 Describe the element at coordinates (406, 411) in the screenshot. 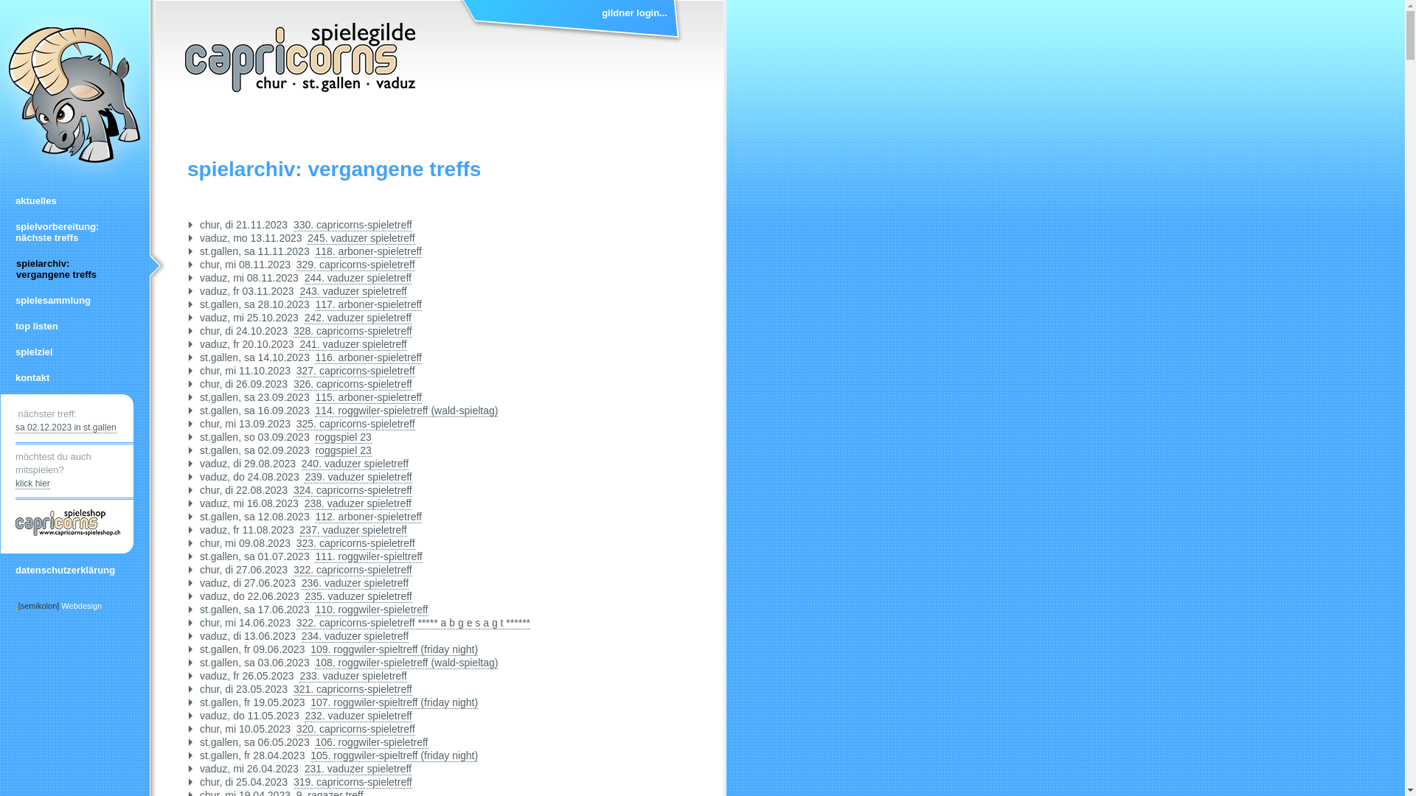

I see `114. roggwiler-spieletreff (wald-spieltag)` at that location.